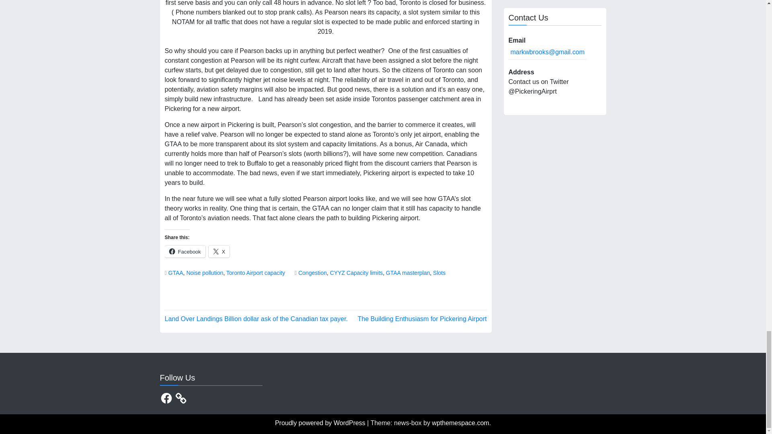 This screenshot has height=434, width=772. Describe the element at coordinates (176, 272) in the screenshot. I see `GTAA` at that location.